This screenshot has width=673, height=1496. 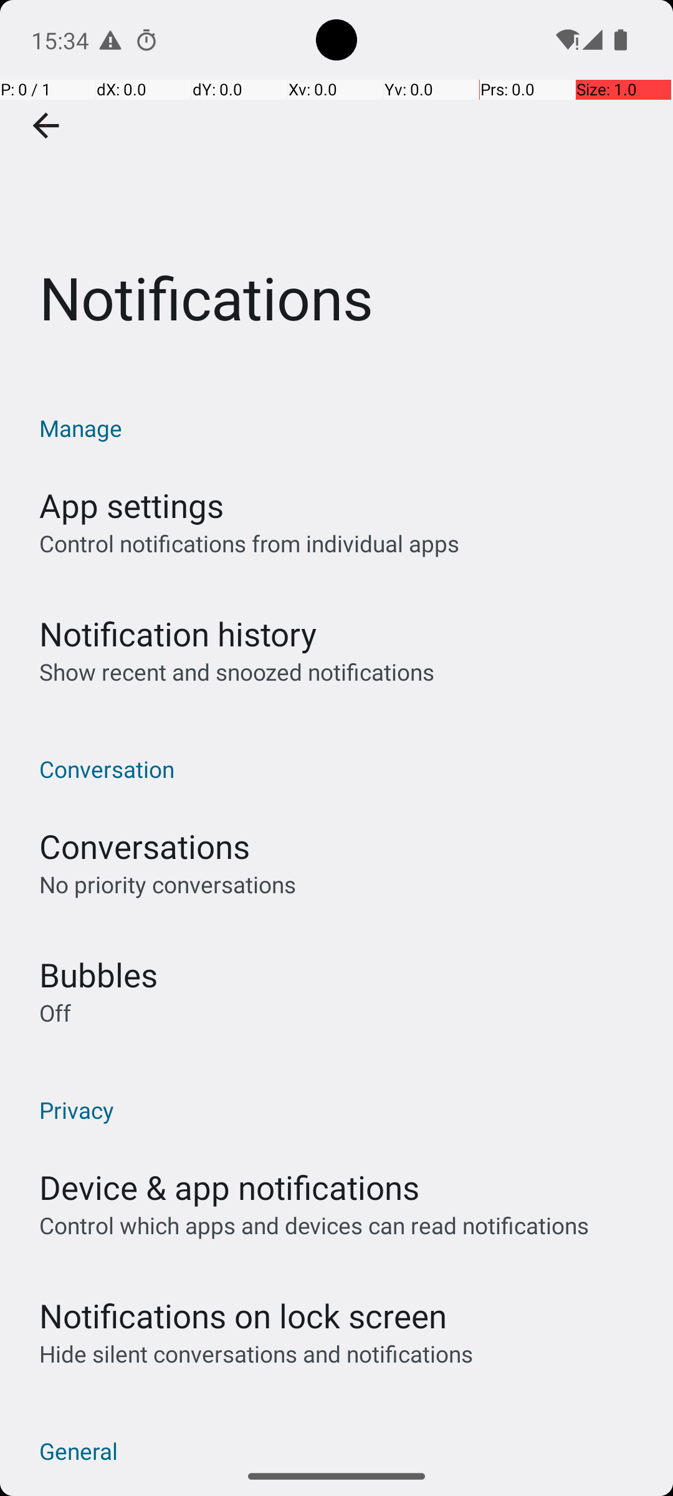 I want to click on Conversations, so click(x=145, y=846).